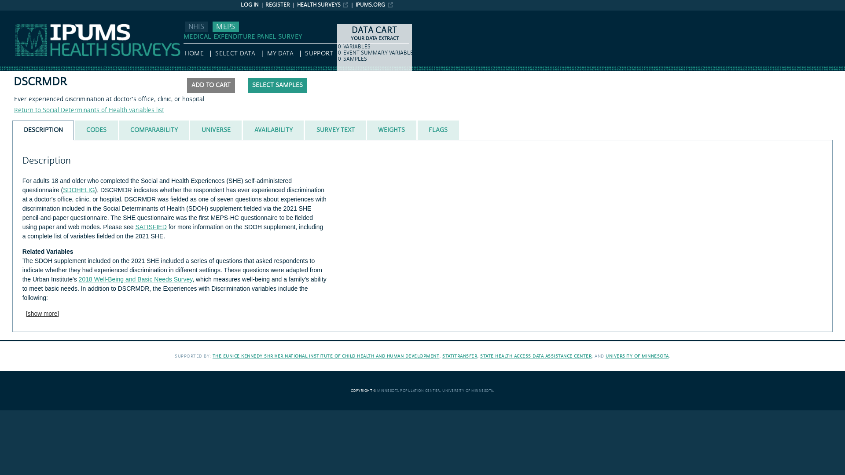  I want to click on IPUMS MEPS, so click(18, 14).